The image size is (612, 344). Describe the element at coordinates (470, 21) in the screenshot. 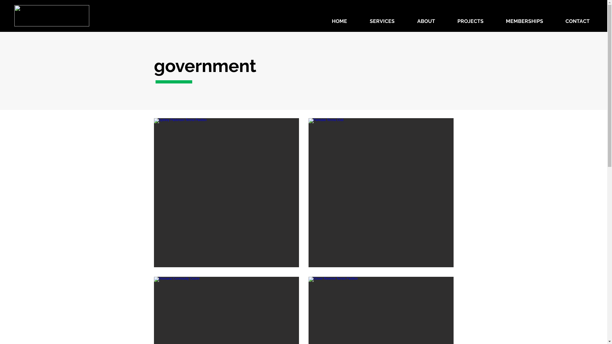

I see `PROJECTS` at that location.